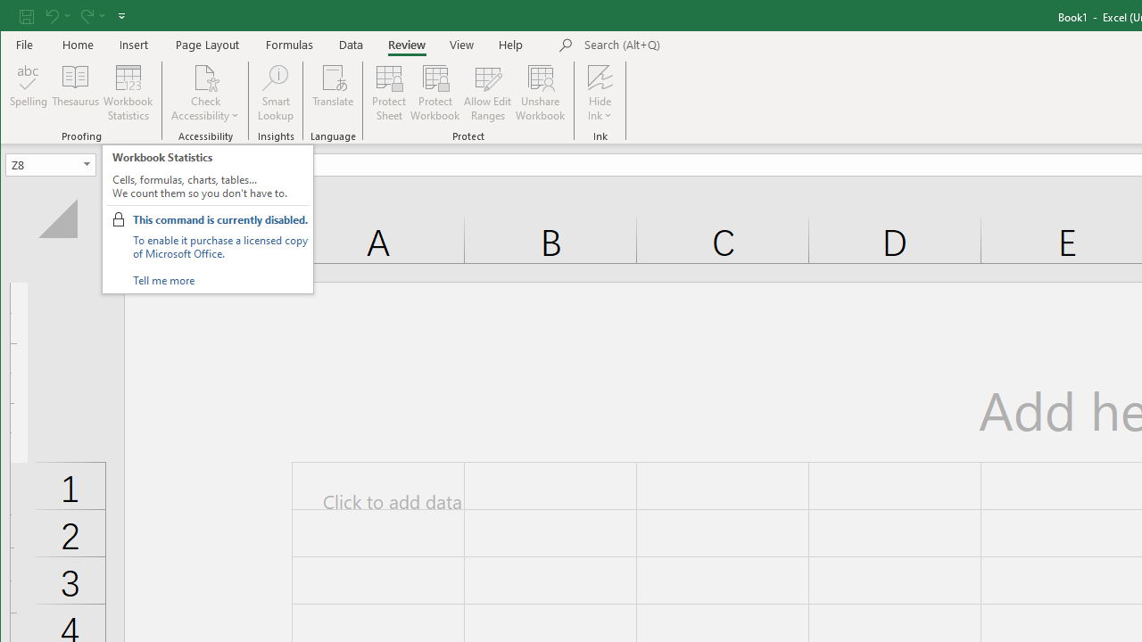  What do you see at coordinates (50, 164) in the screenshot?
I see `Name Box` at bounding box center [50, 164].